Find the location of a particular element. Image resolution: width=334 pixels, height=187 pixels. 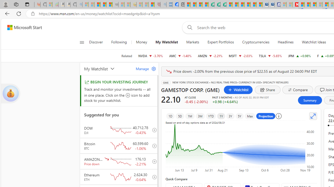

Terms of Use Agreement is located at coordinates (217, 5).